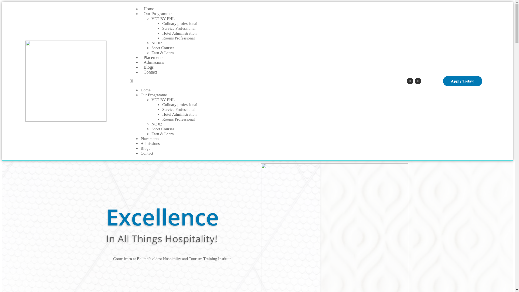  Describe the element at coordinates (180, 105) in the screenshot. I see `Culinary professional` at that location.